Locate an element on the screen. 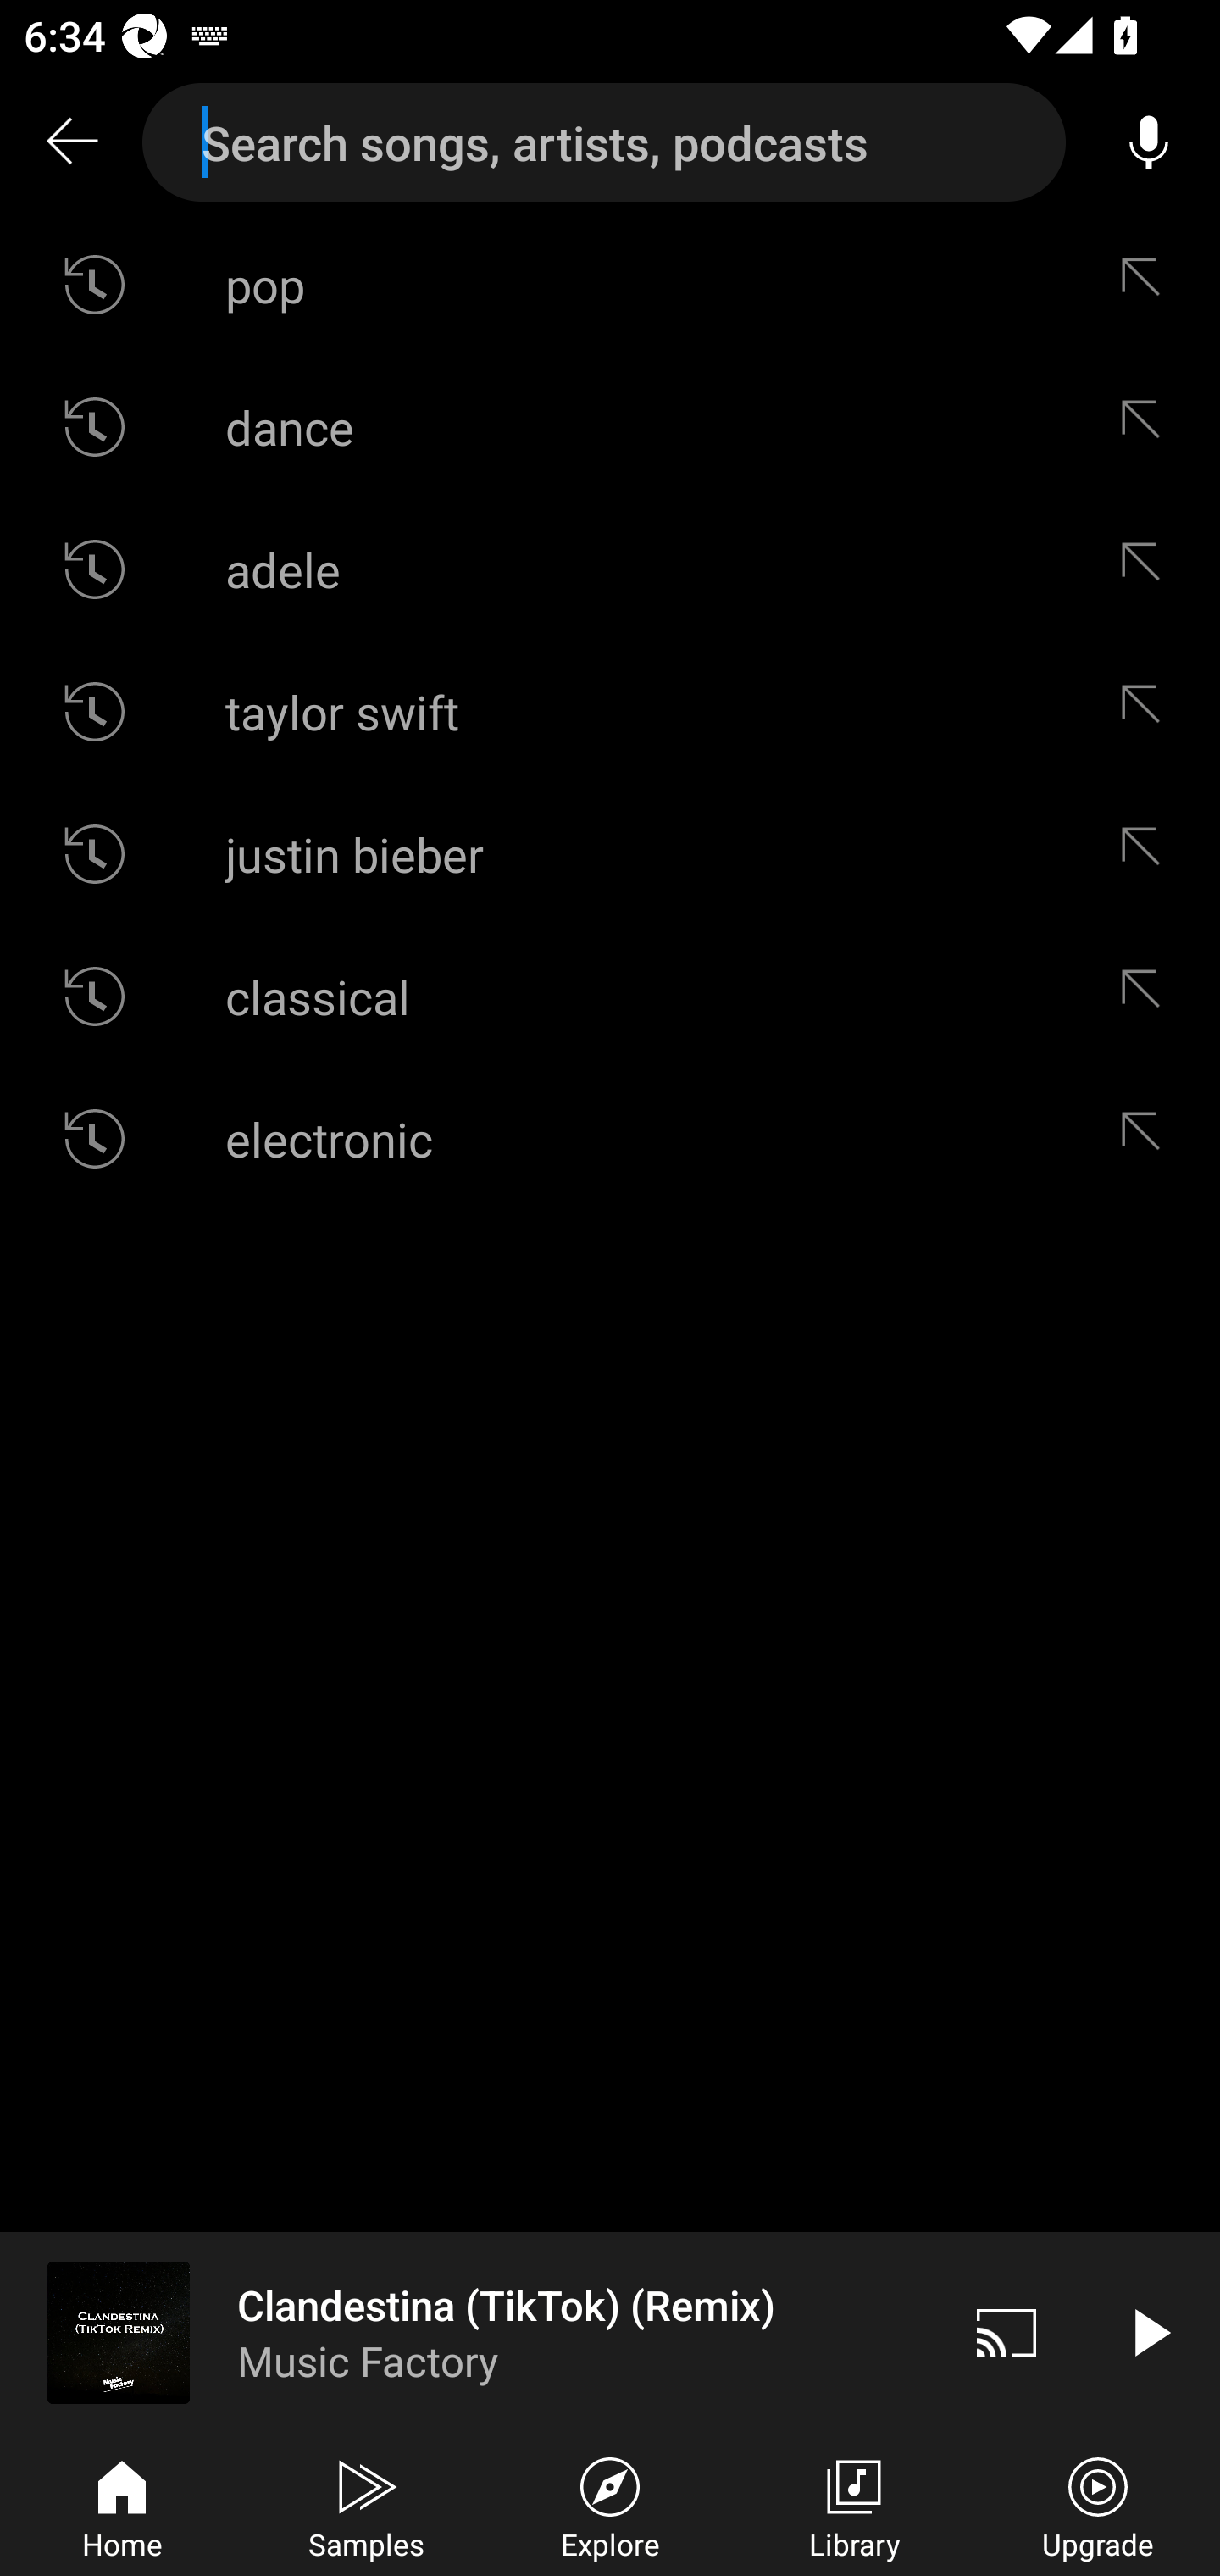 The image size is (1220, 2576). Search songs, artists, podcasts is located at coordinates (604, 142).